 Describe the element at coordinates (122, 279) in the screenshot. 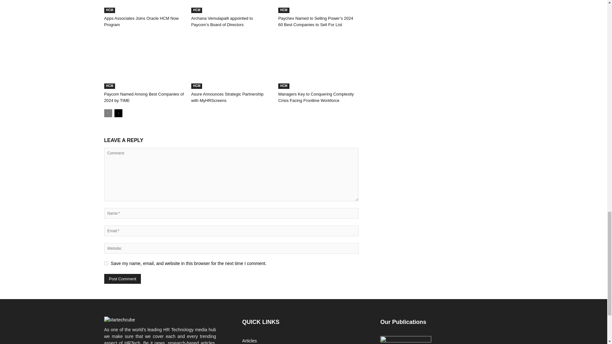

I see `Post Comment` at that location.